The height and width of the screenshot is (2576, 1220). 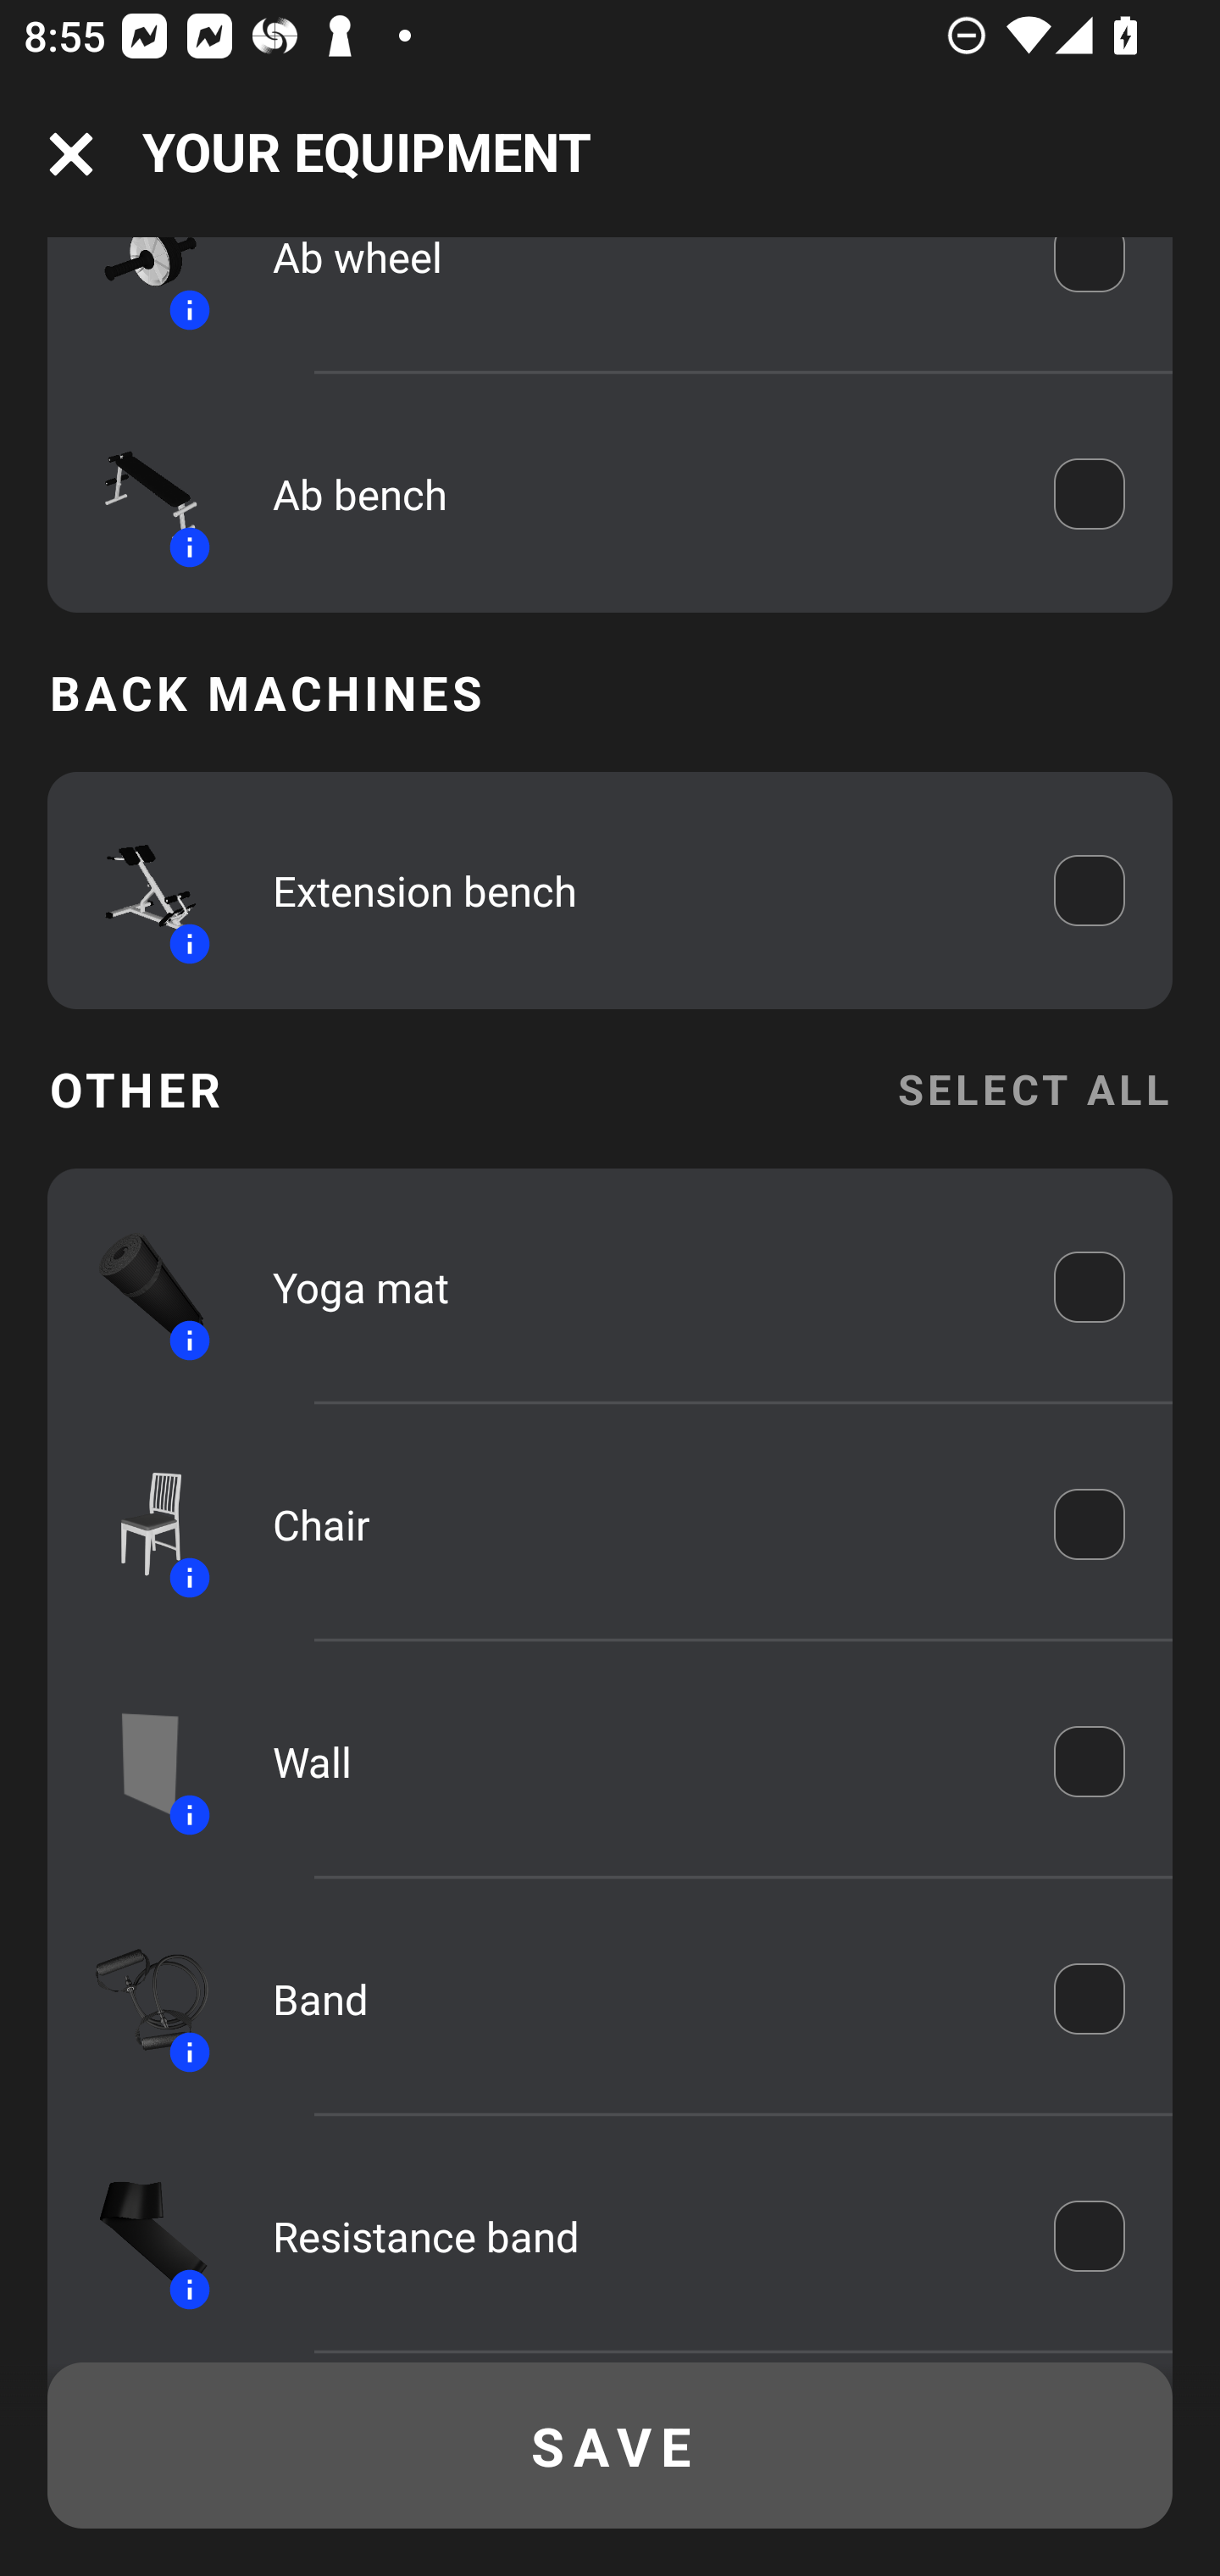 What do you see at coordinates (640, 1762) in the screenshot?
I see `Wall` at bounding box center [640, 1762].